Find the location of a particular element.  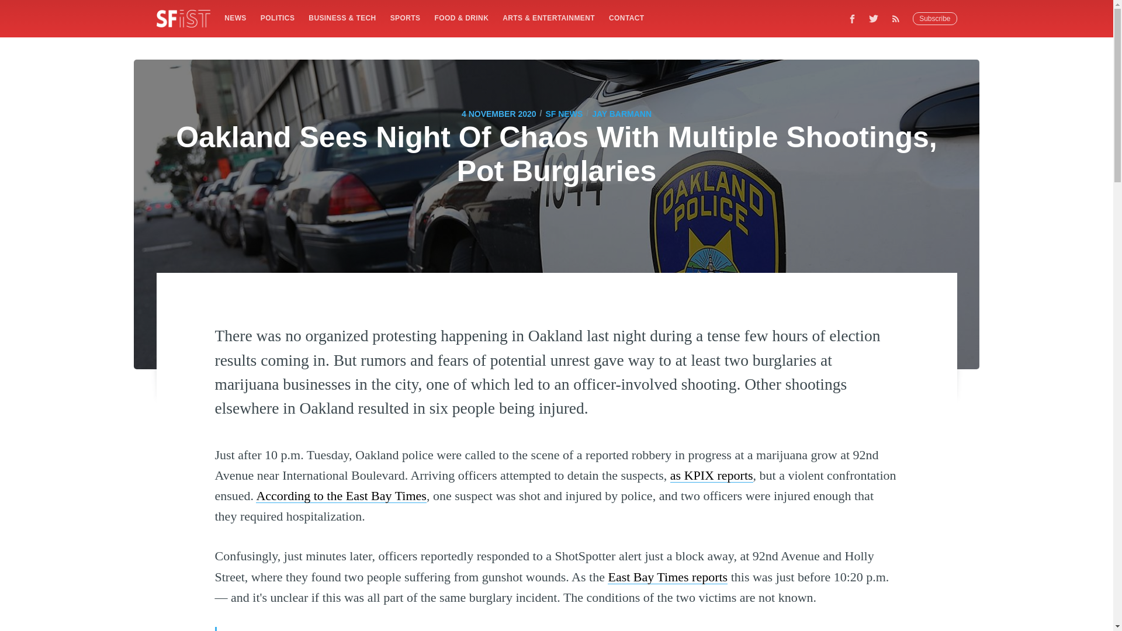

SPORTS is located at coordinates (406, 18).